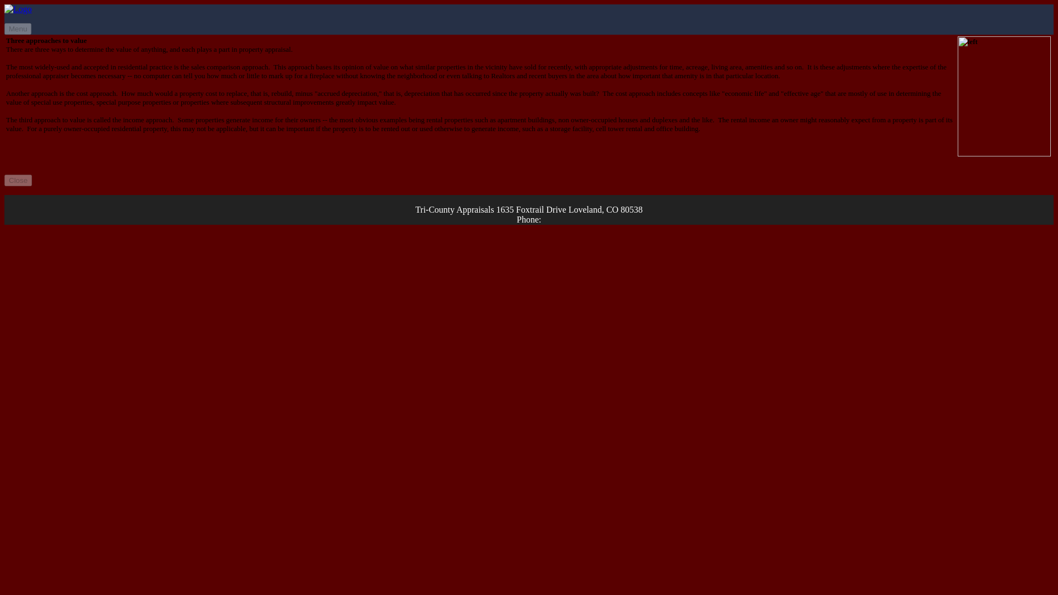 The height and width of the screenshot is (595, 1058). What do you see at coordinates (18, 181) in the screenshot?
I see `Close` at bounding box center [18, 181].